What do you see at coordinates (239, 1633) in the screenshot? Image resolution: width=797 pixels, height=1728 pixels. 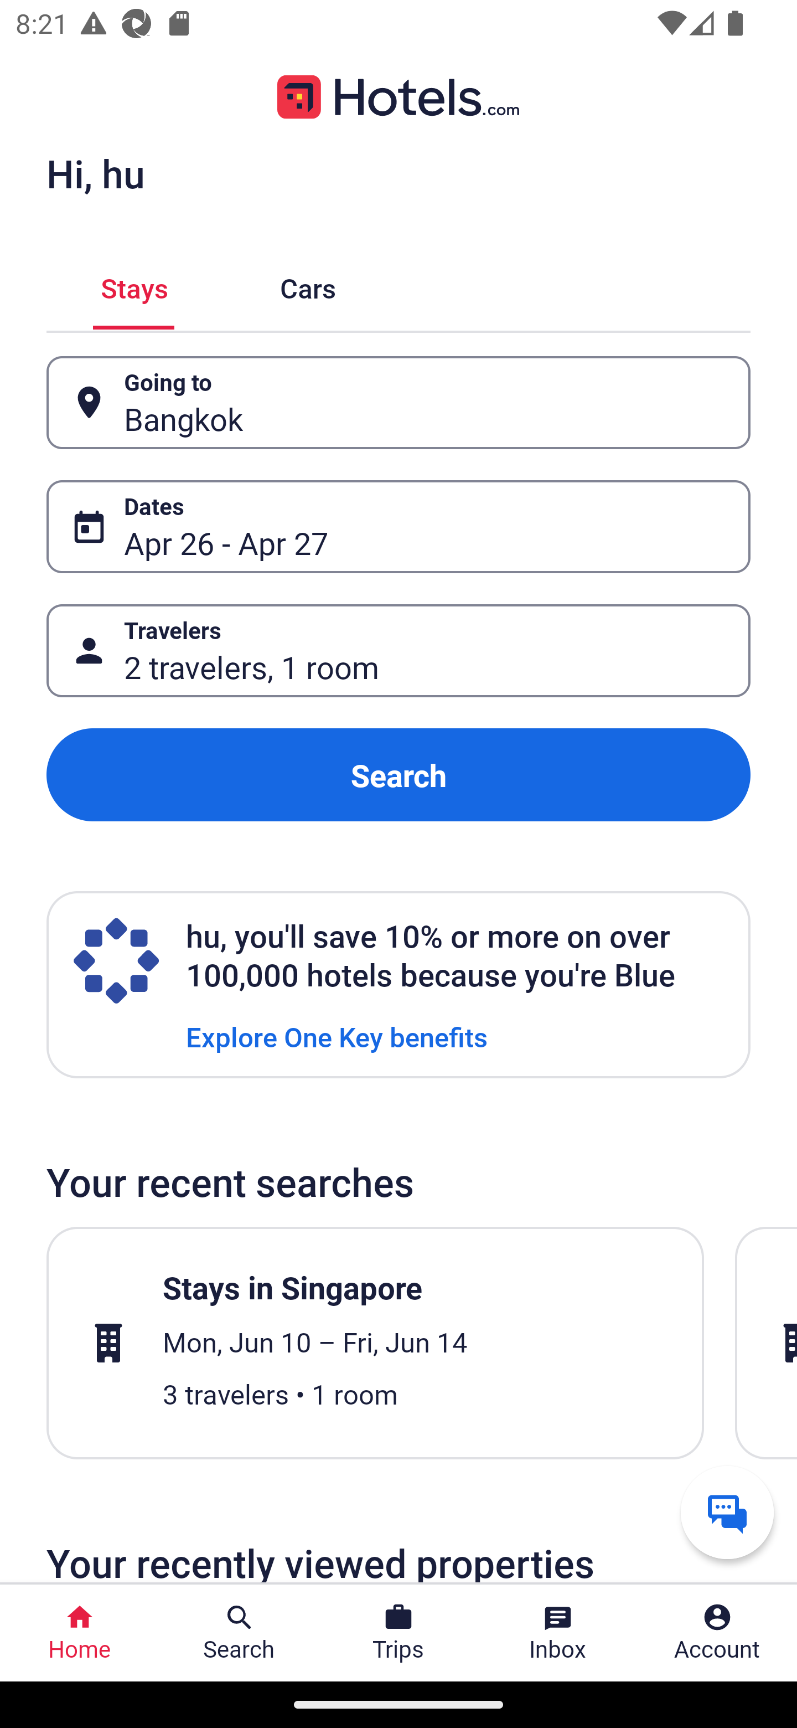 I see `Search Search Button` at bounding box center [239, 1633].